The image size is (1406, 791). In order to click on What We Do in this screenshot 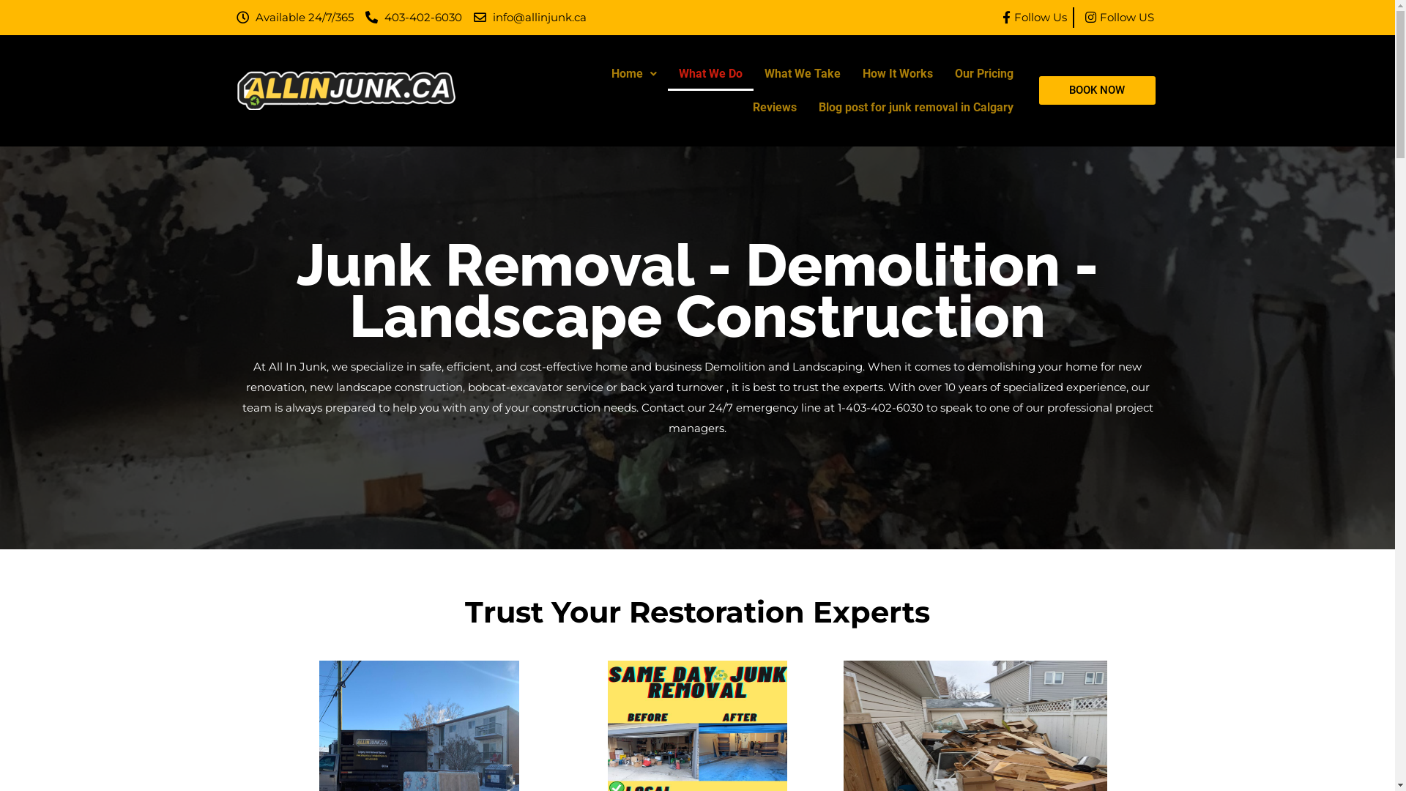, I will do `click(710, 73)`.